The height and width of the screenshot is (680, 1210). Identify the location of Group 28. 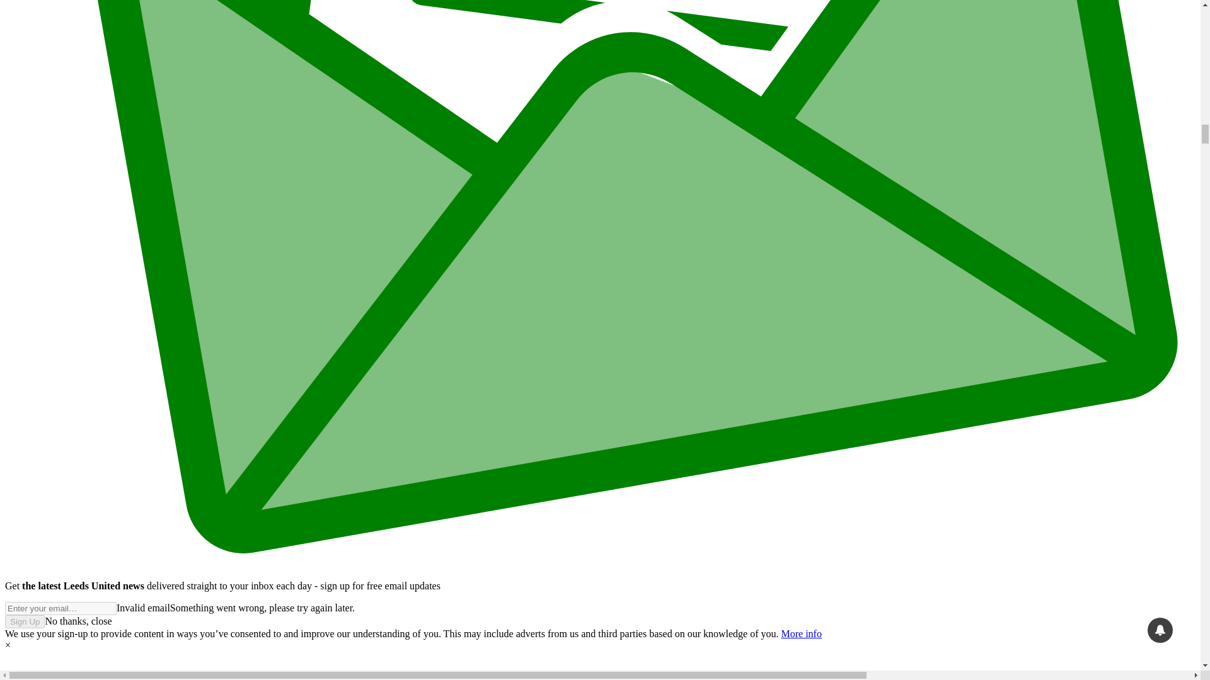
(600, 665).